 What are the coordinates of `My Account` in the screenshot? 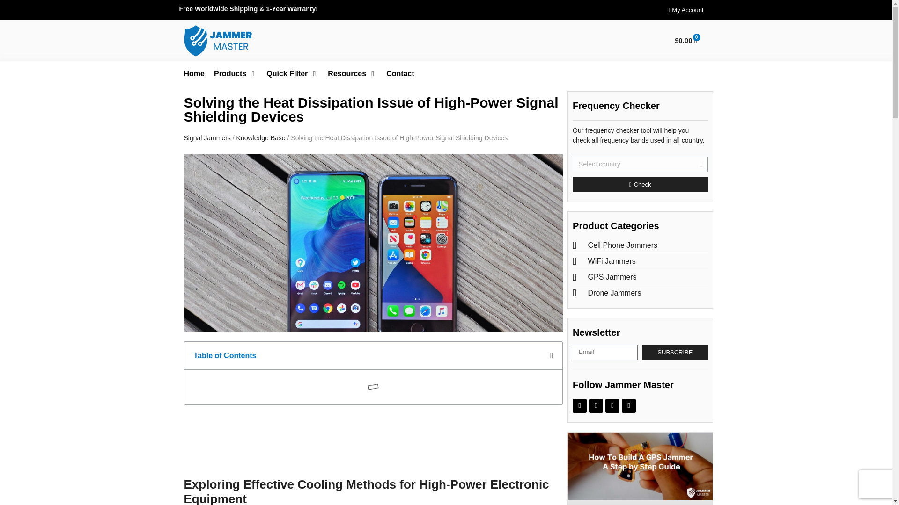 It's located at (685, 10).